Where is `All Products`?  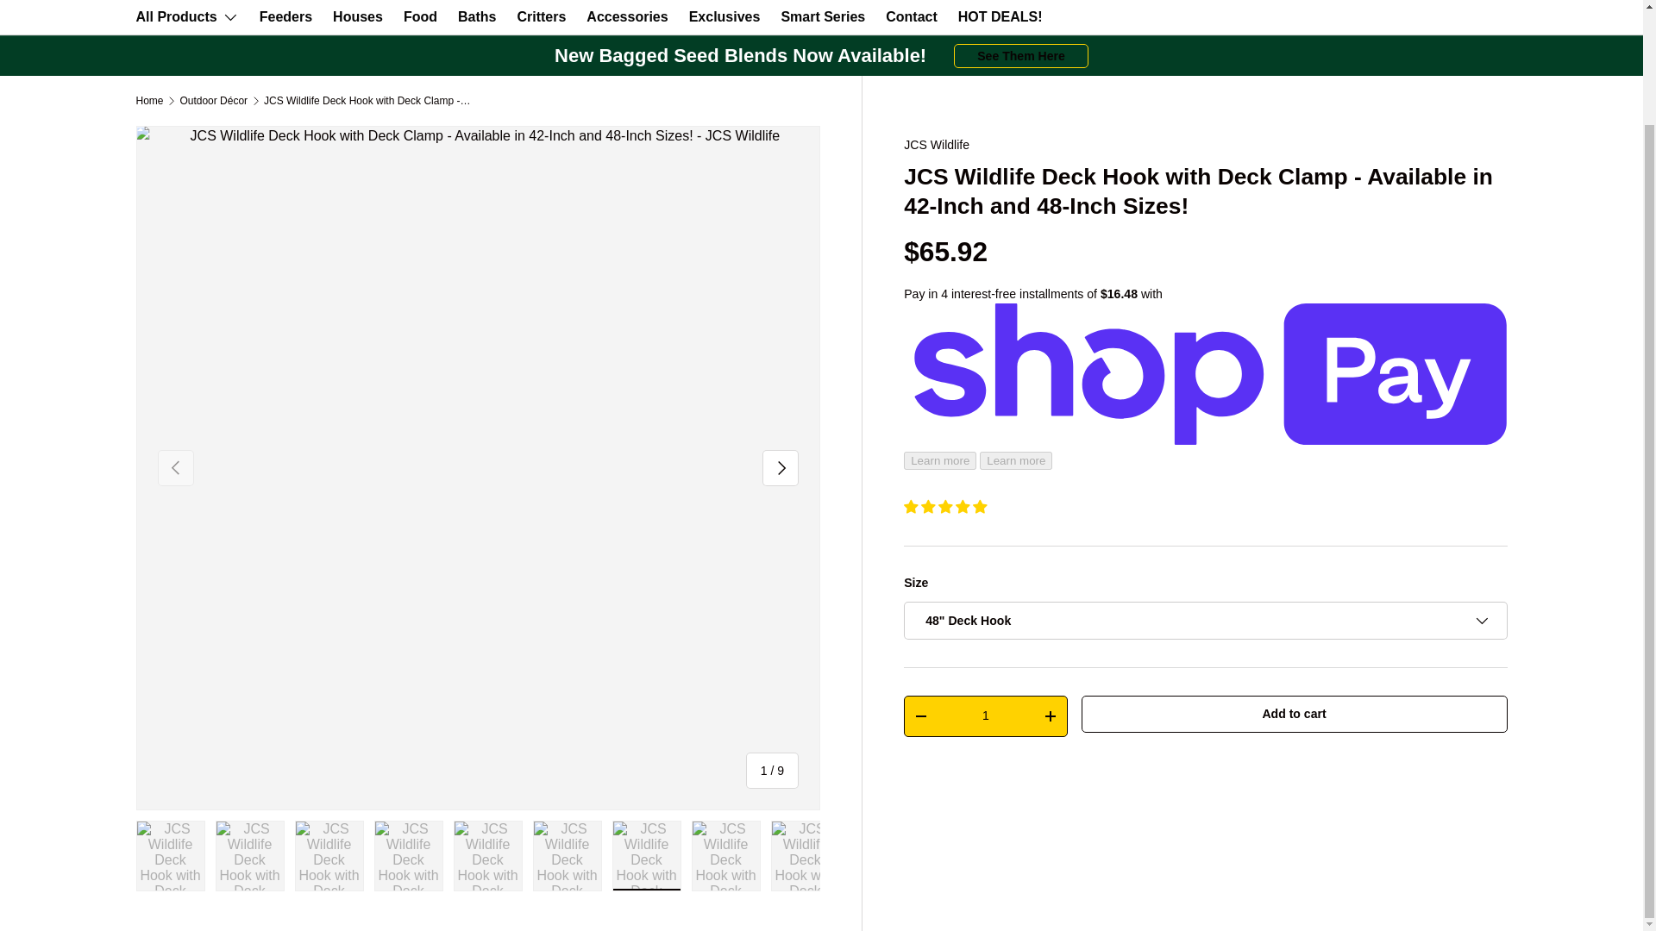 All Products is located at coordinates (186, 17).